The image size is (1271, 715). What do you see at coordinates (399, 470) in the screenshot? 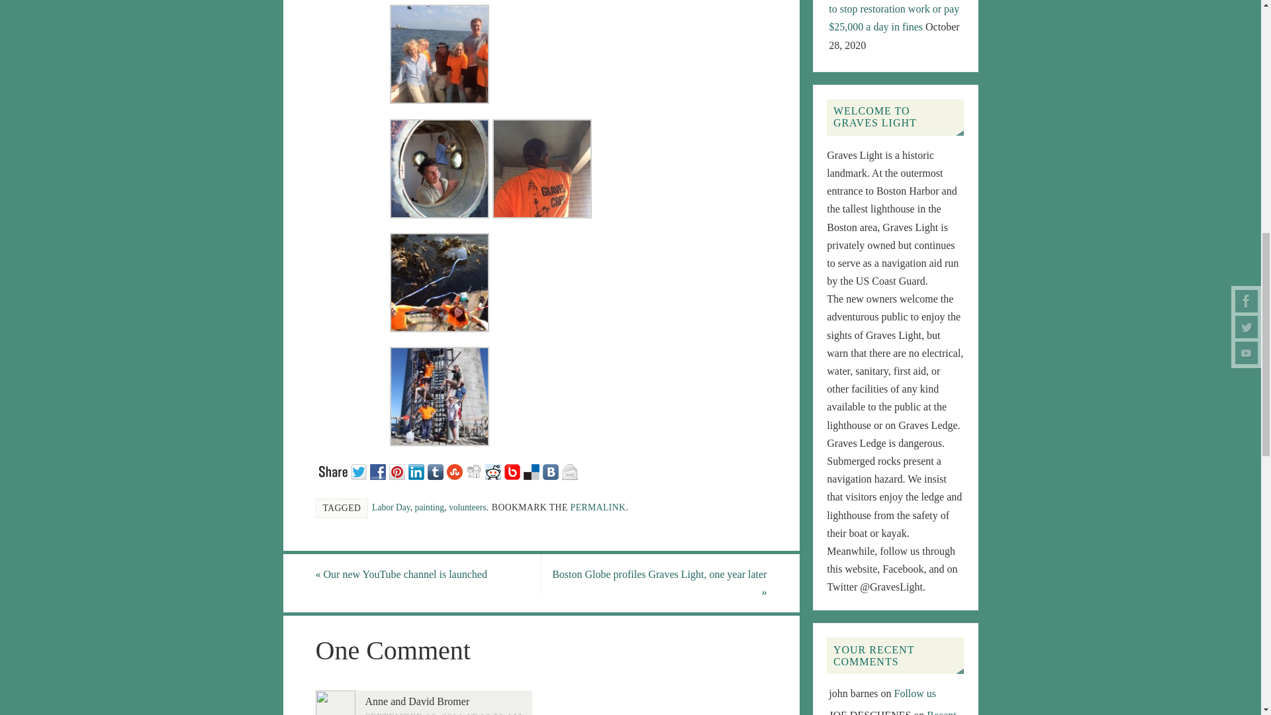
I see `Pinterest` at bounding box center [399, 470].